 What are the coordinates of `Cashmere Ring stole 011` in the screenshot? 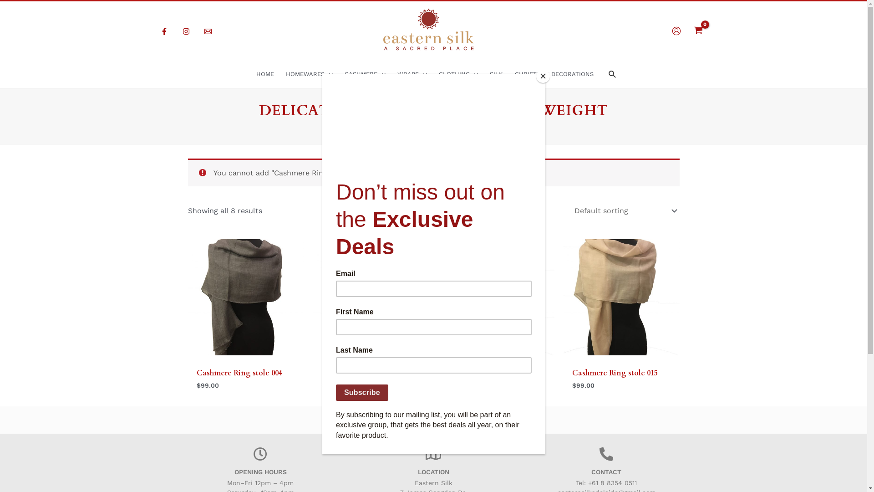 It's located at (490, 375).